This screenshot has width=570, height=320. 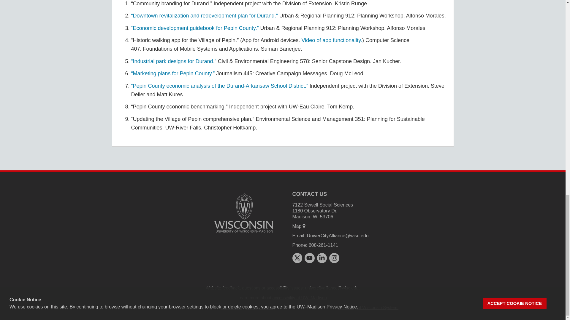 What do you see at coordinates (297, 258) in the screenshot?
I see `x twitter` at bounding box center [297, 258].